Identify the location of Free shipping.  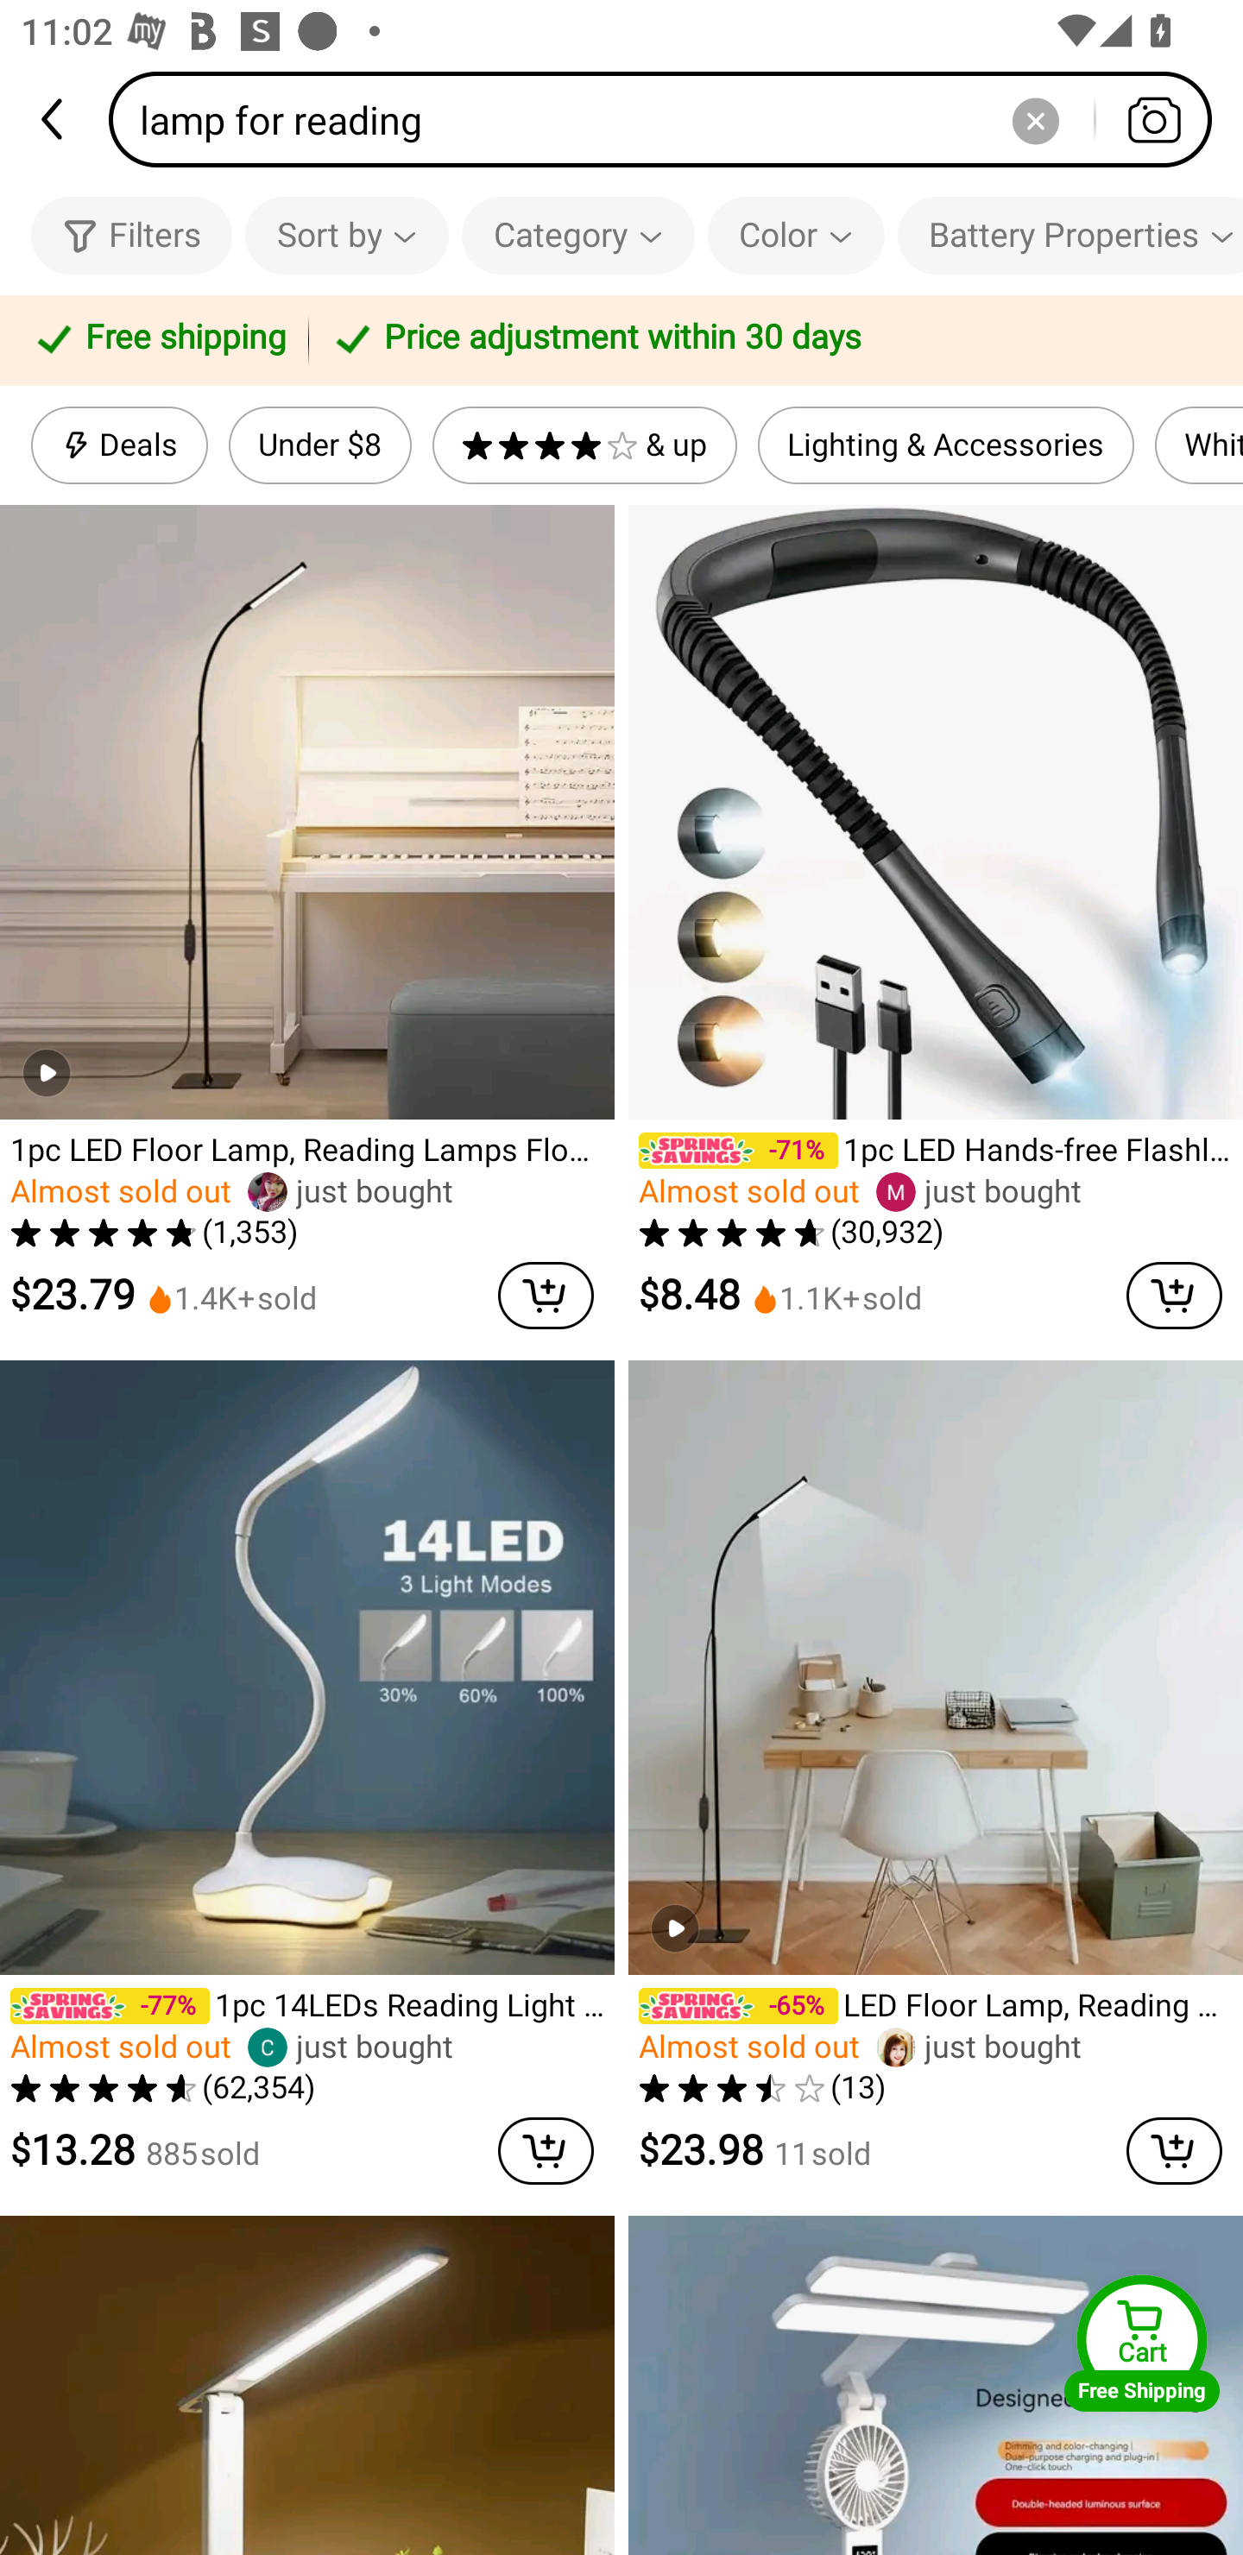
(159, 340).